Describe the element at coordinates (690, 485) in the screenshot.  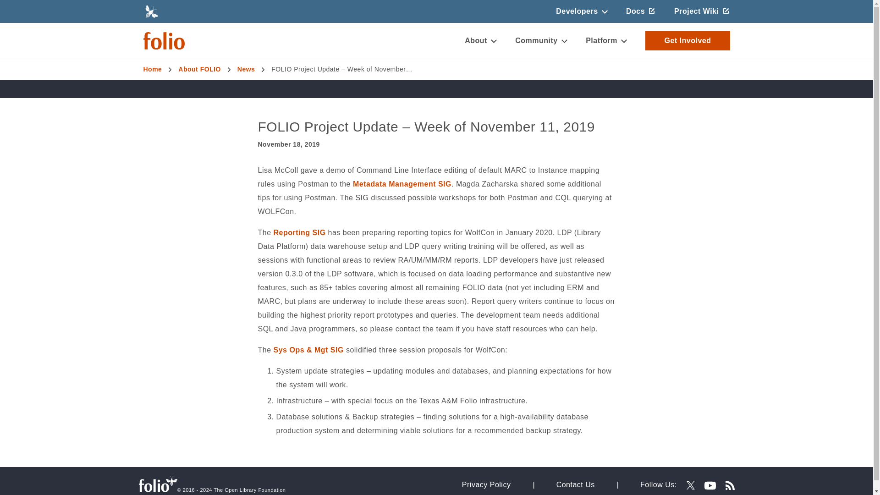
I see `Twitter` at that location.